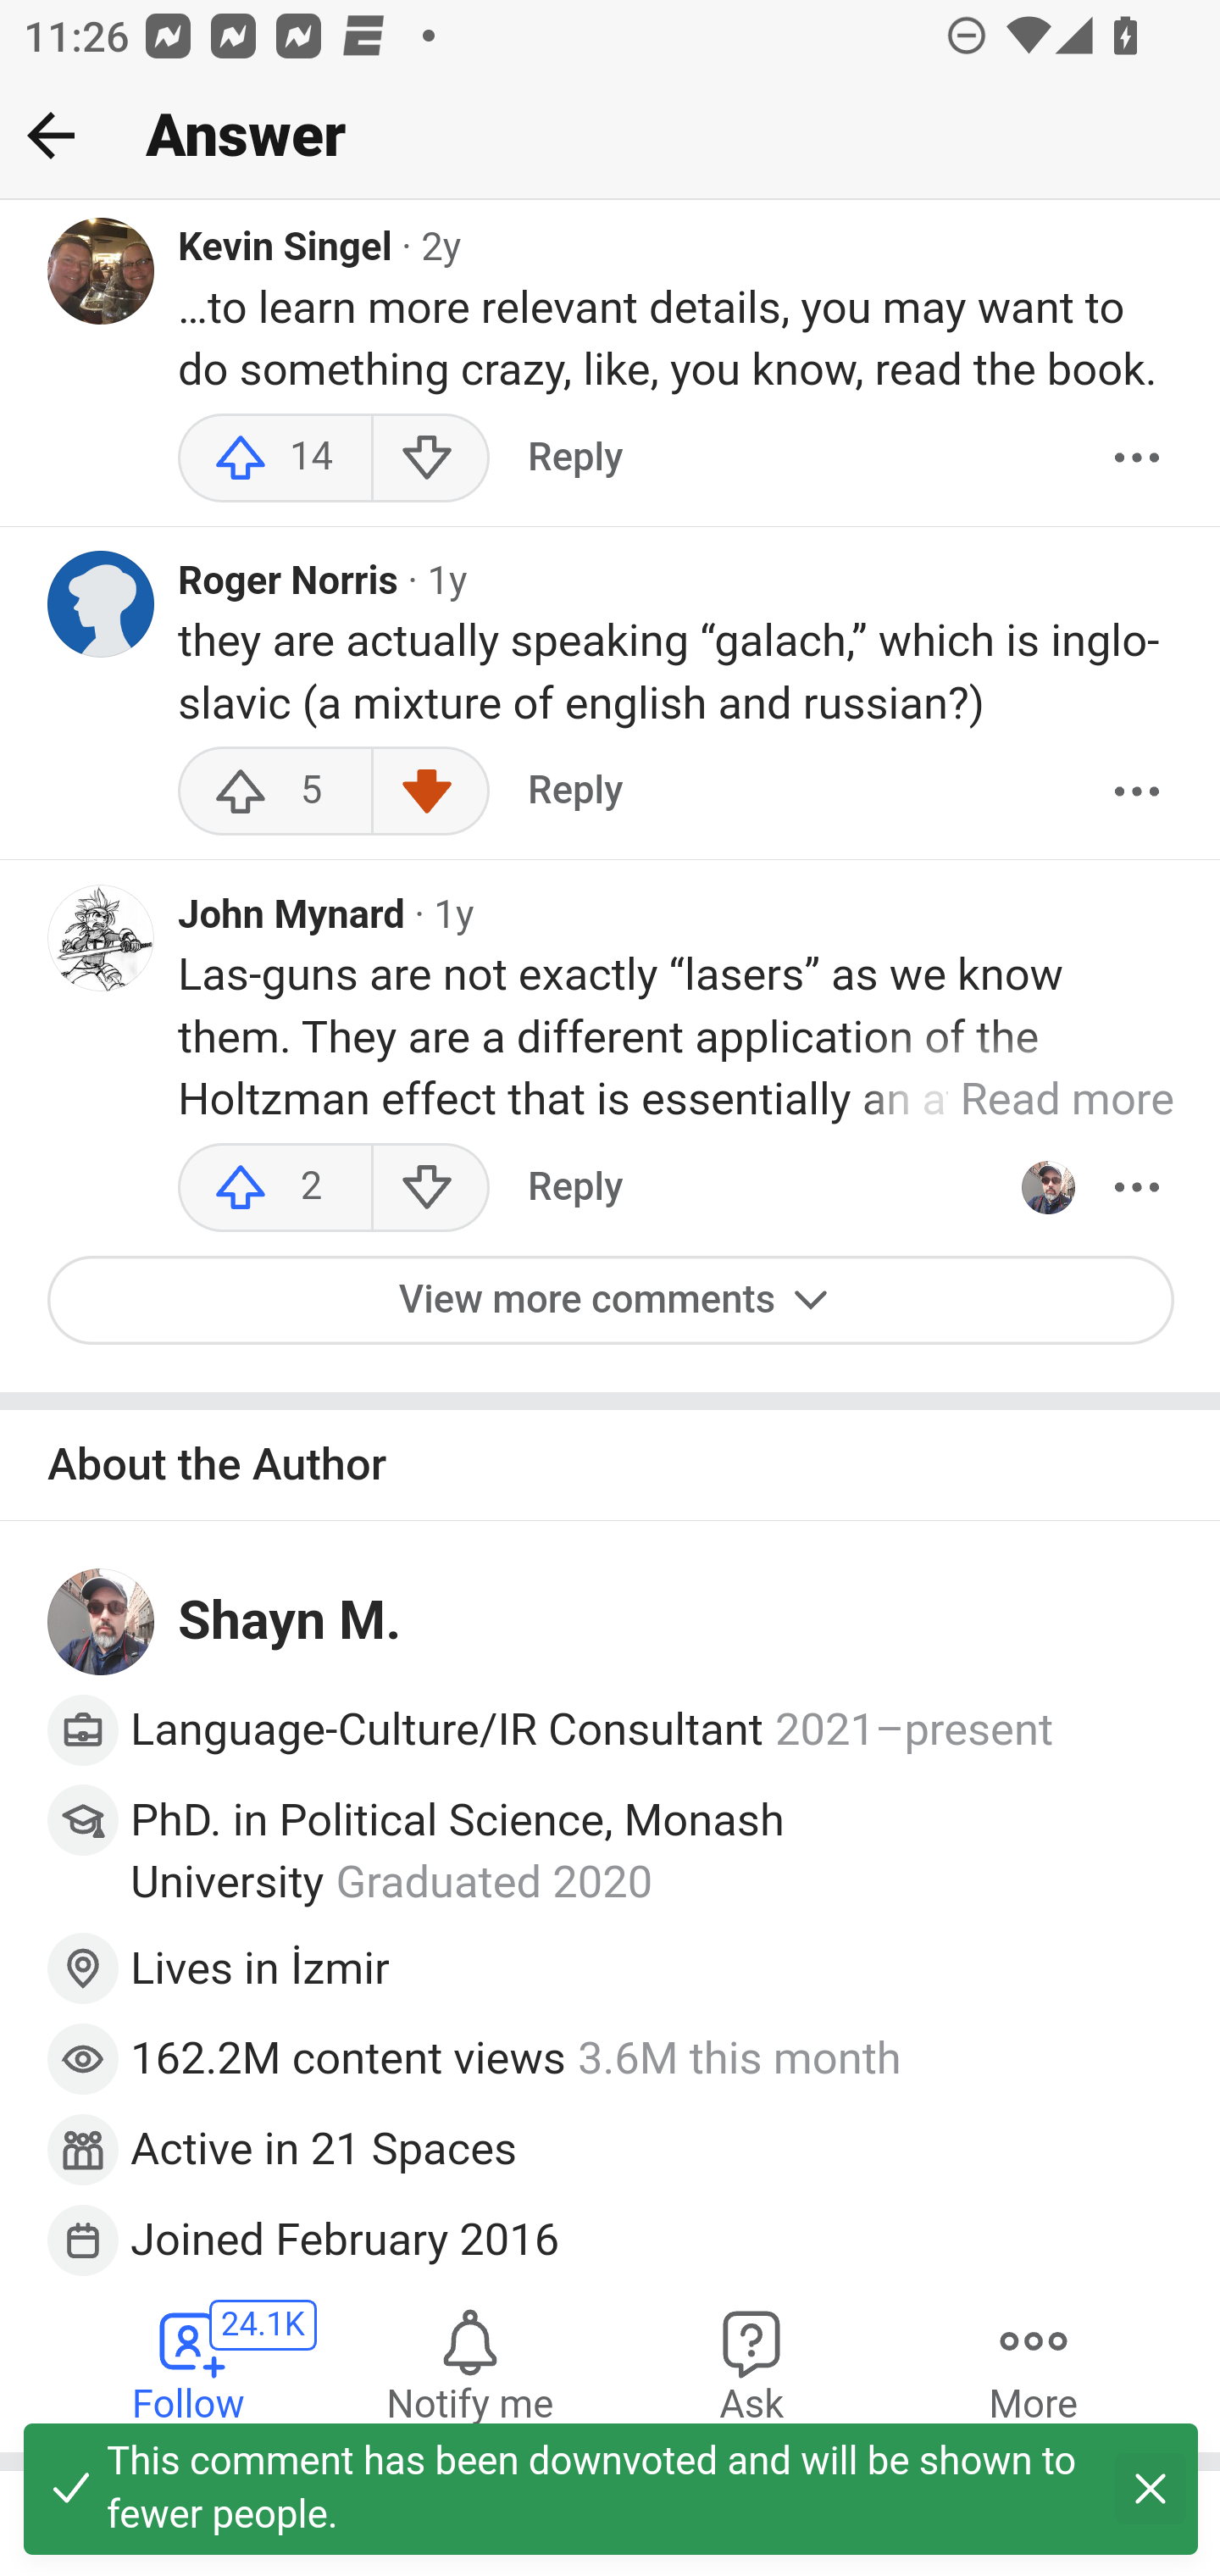  I want to click on Profile photo for John Mynard, so click(102, 939).